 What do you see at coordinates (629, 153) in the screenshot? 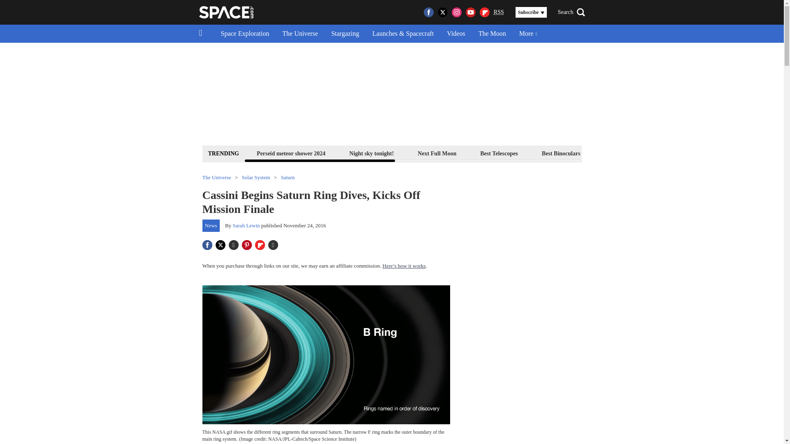
I see `Best Star Projectors` at bounding box center [629, 153].